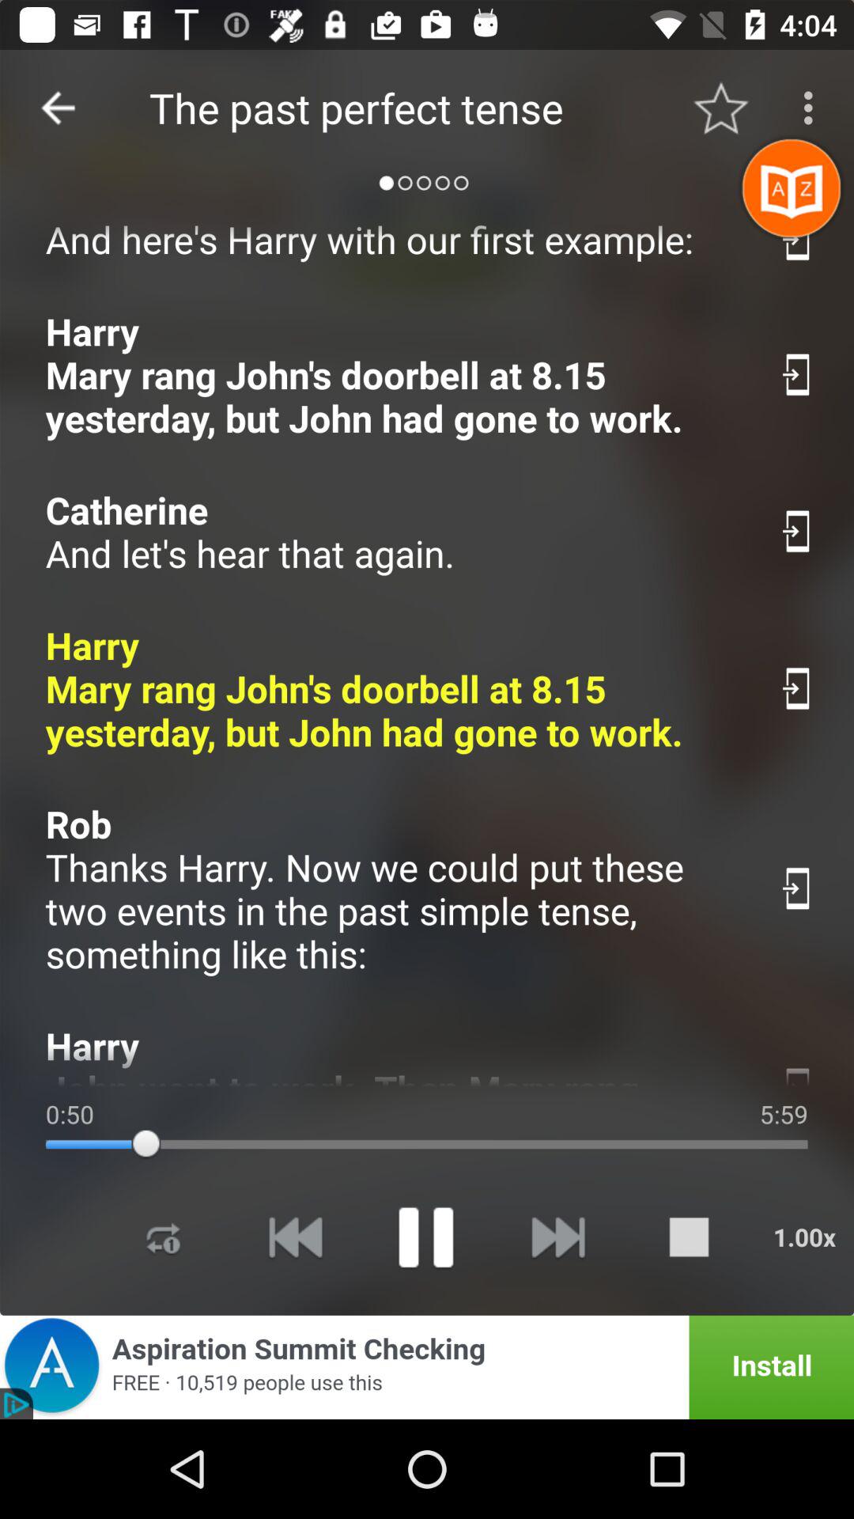 Image resolution: width=854 pixels, height=1519 pixels. I want to click on it advances to the next audio track, so click(557, 1237).